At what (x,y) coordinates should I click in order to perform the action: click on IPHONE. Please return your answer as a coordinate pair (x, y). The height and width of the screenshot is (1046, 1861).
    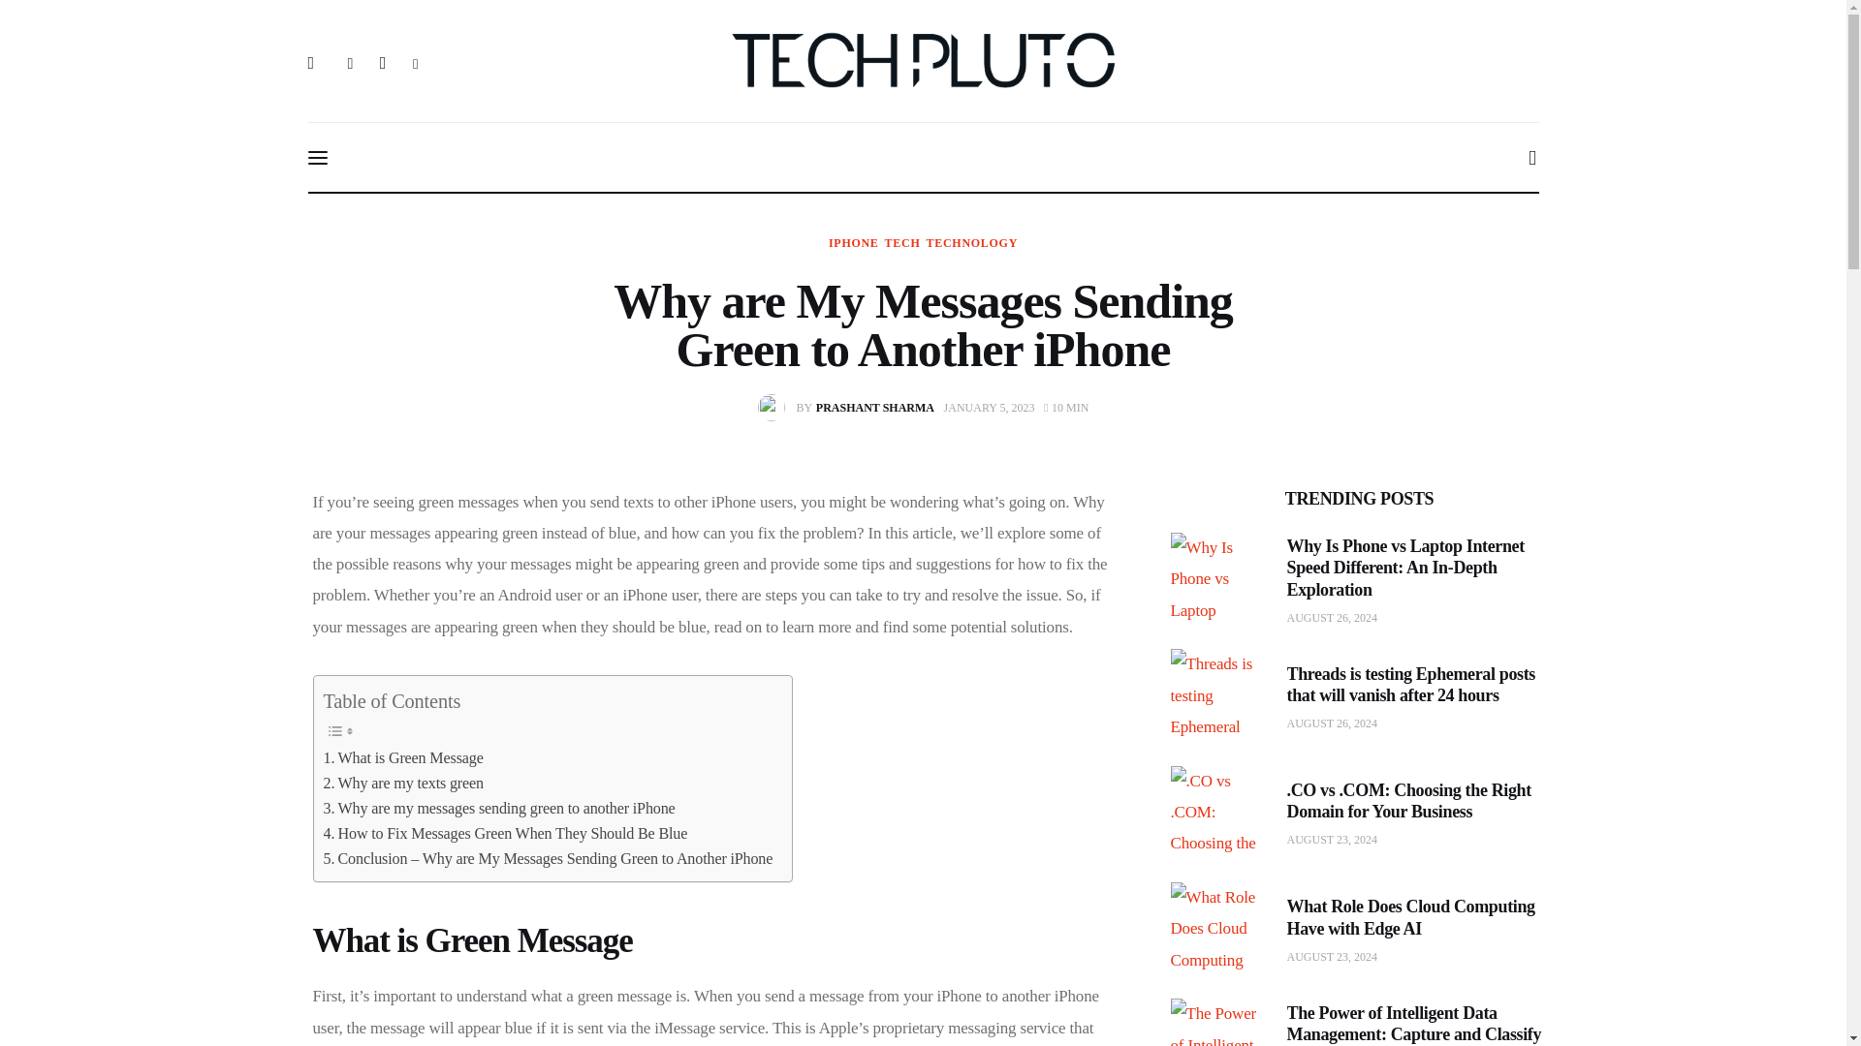
    Looking at the image, I should click on (403, 783).